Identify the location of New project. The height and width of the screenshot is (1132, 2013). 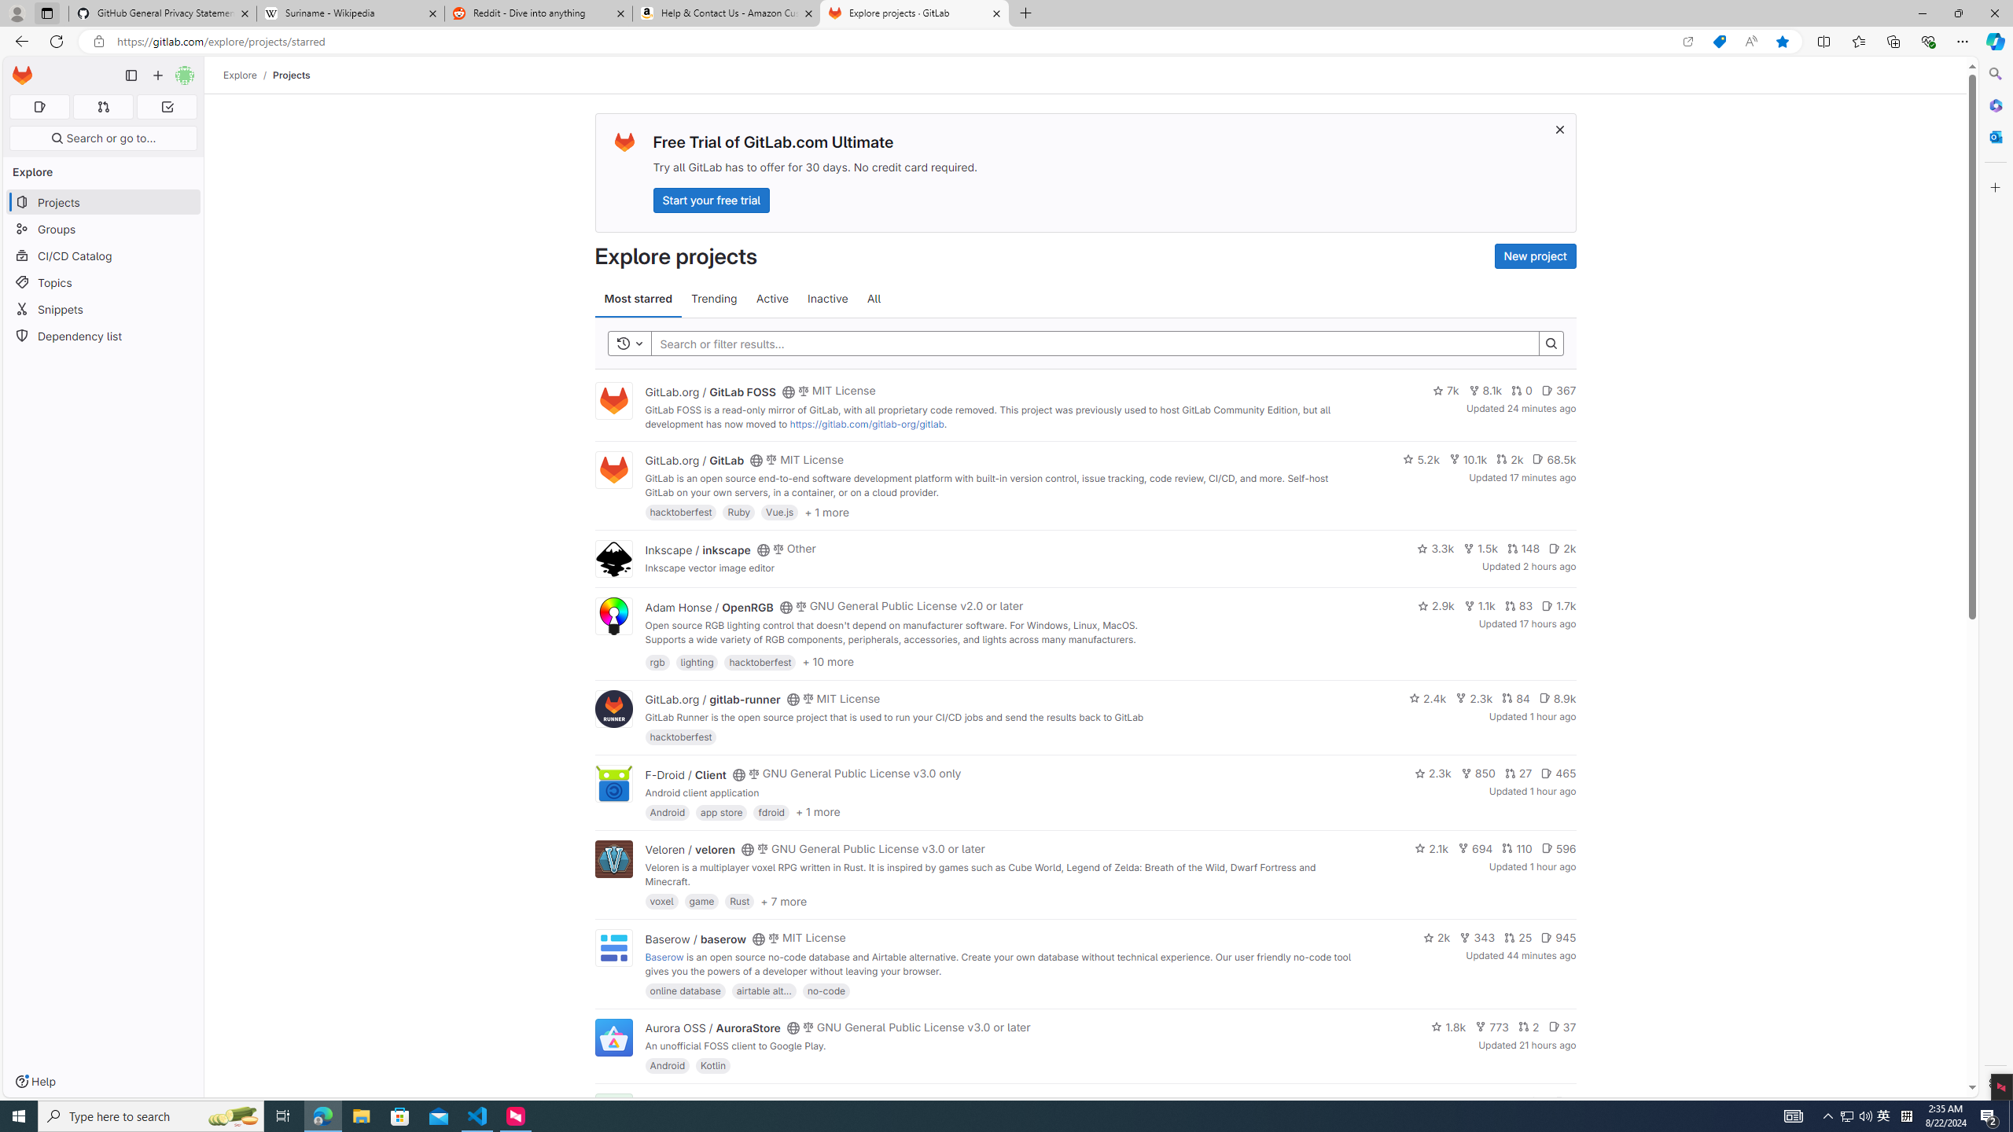
(1535, 256).